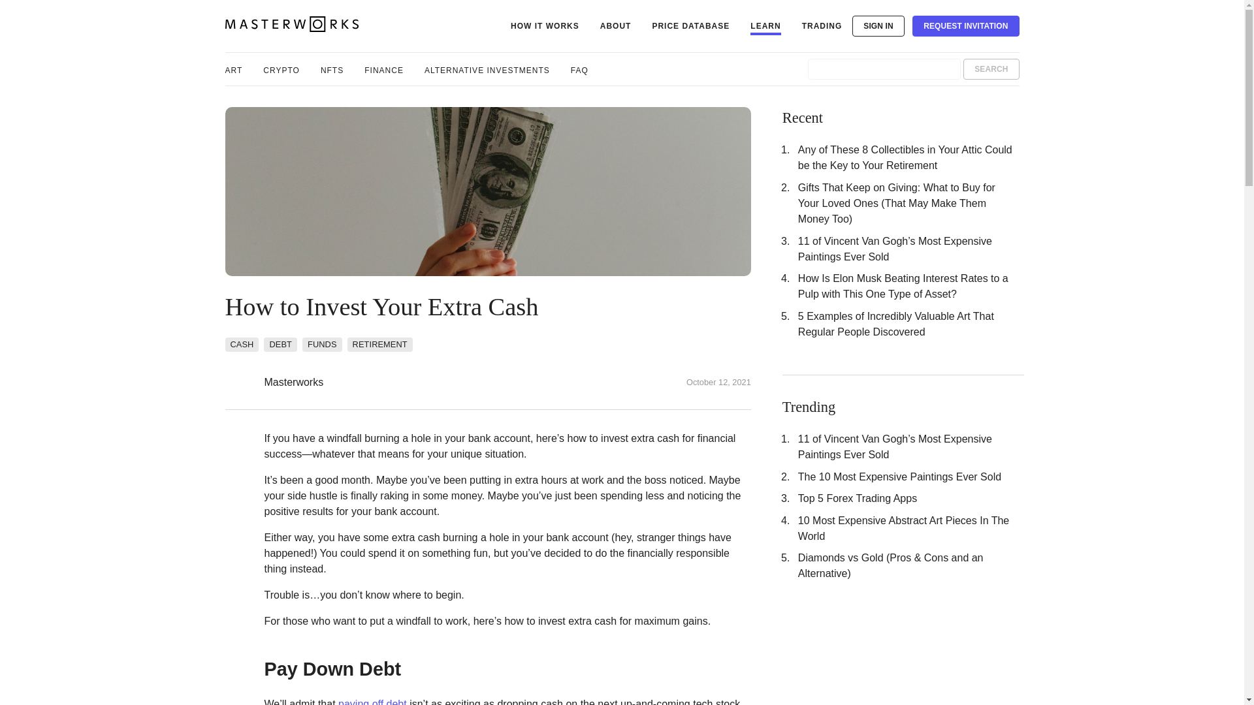 This screenshot has height=705, width=1254. I want to click on FINANCE, so click(384, 69).